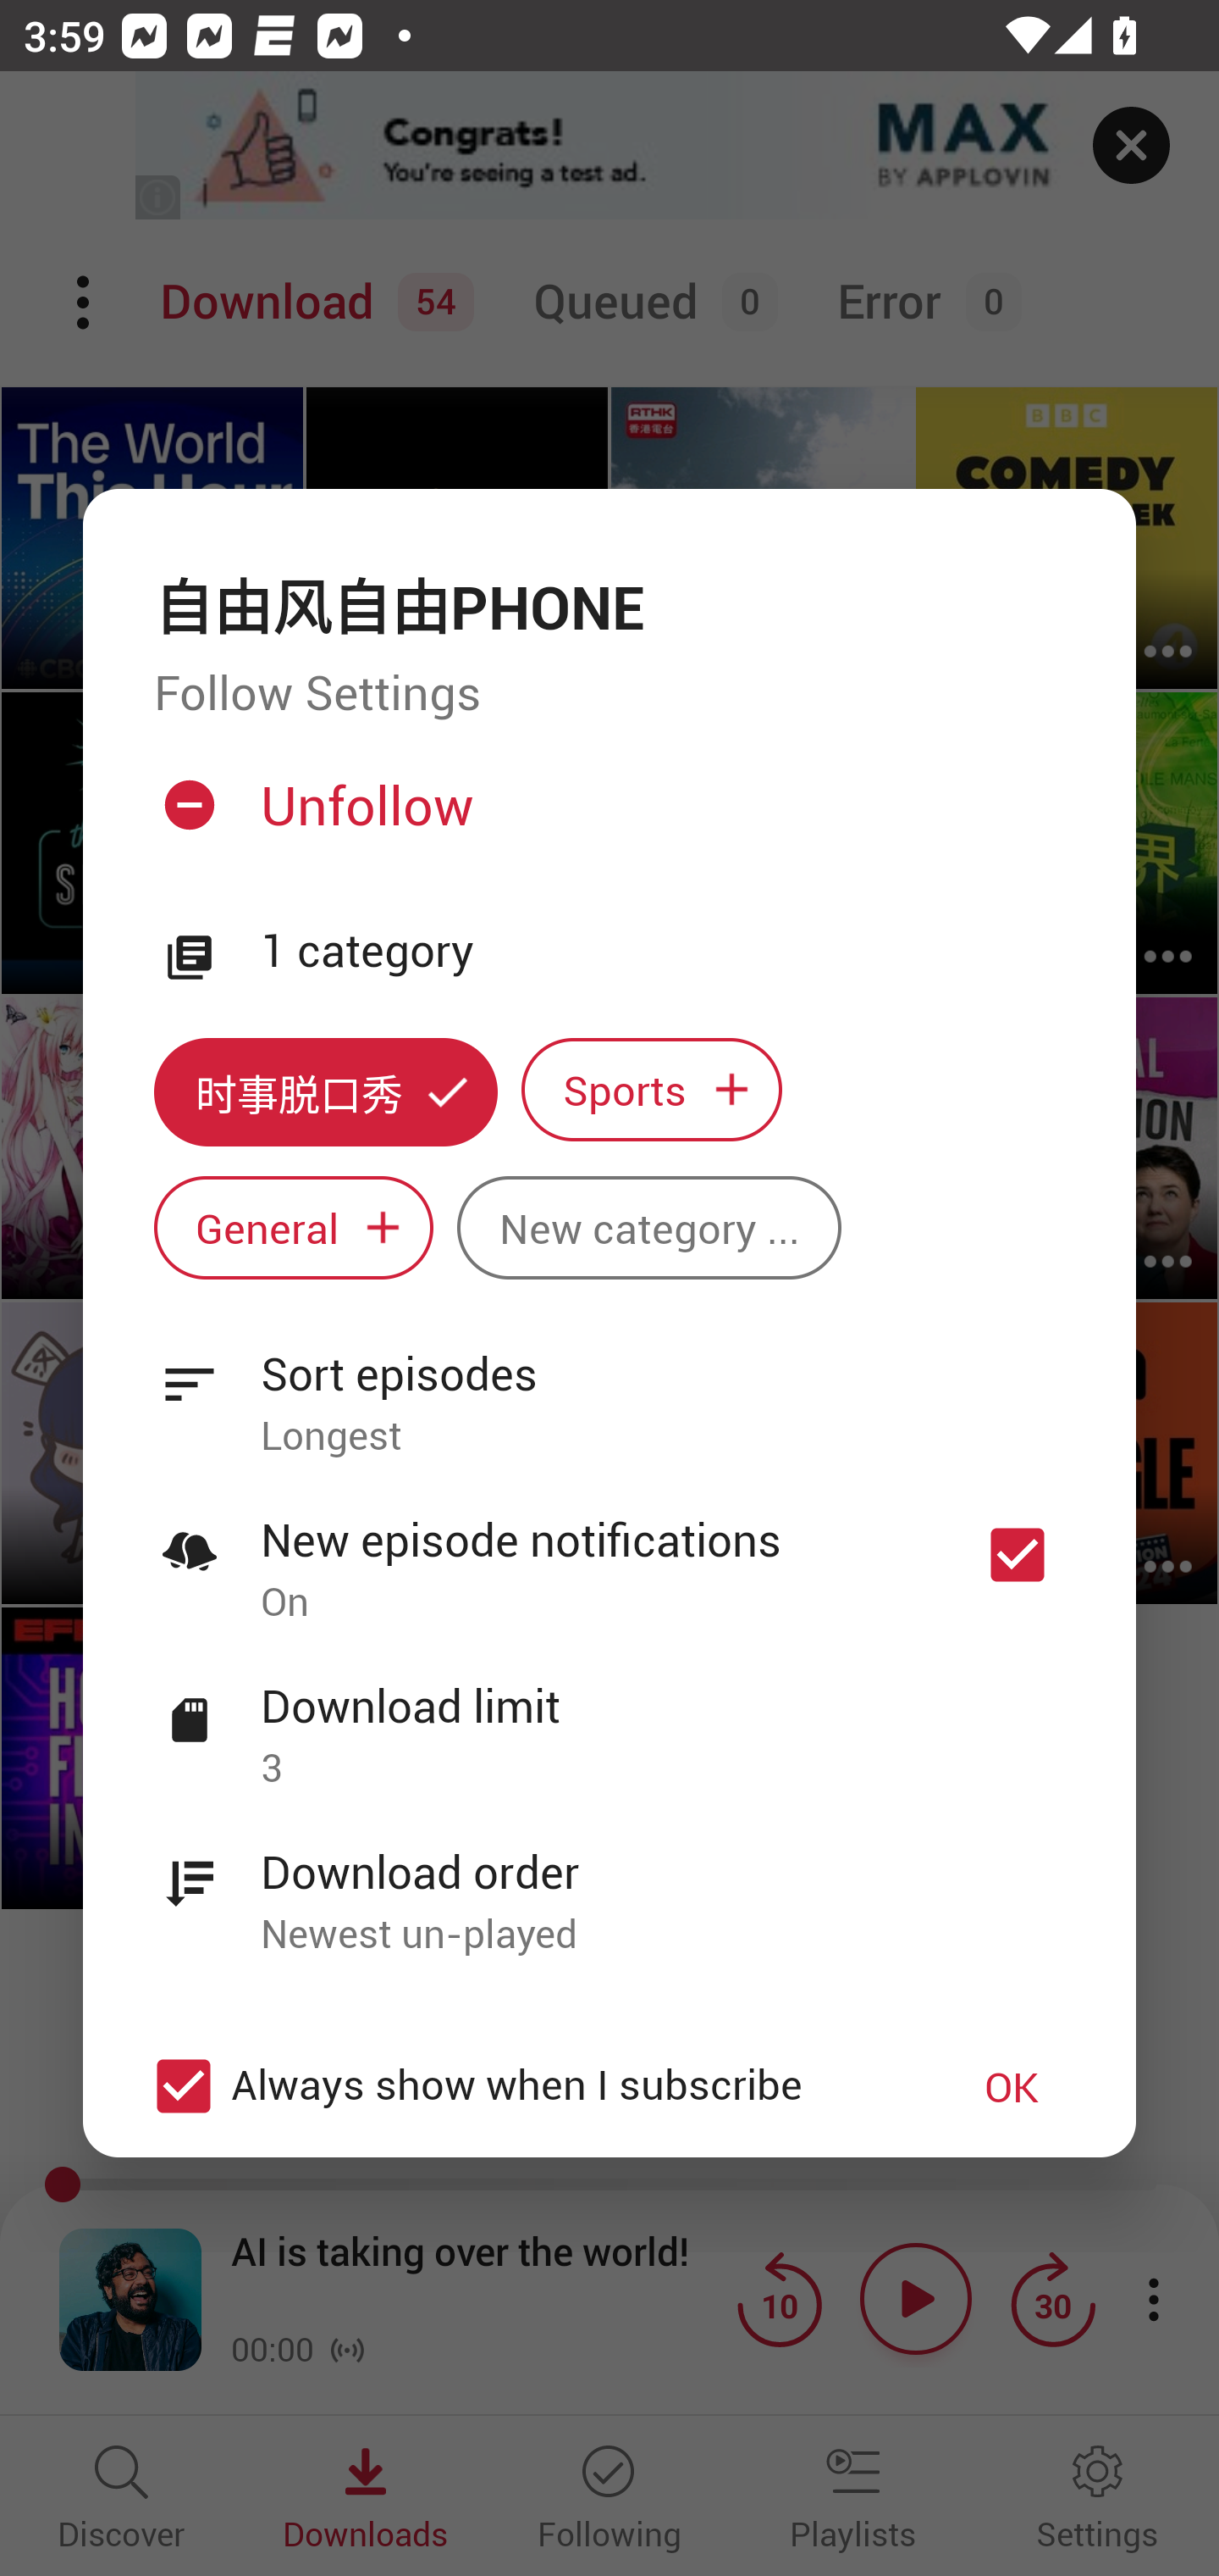 Image resolution: width=1219 pixels, height=2576 pixels. Describe the element at coordinates (609, 1718) in the screenshot. I see `Download limit 3` at that location.